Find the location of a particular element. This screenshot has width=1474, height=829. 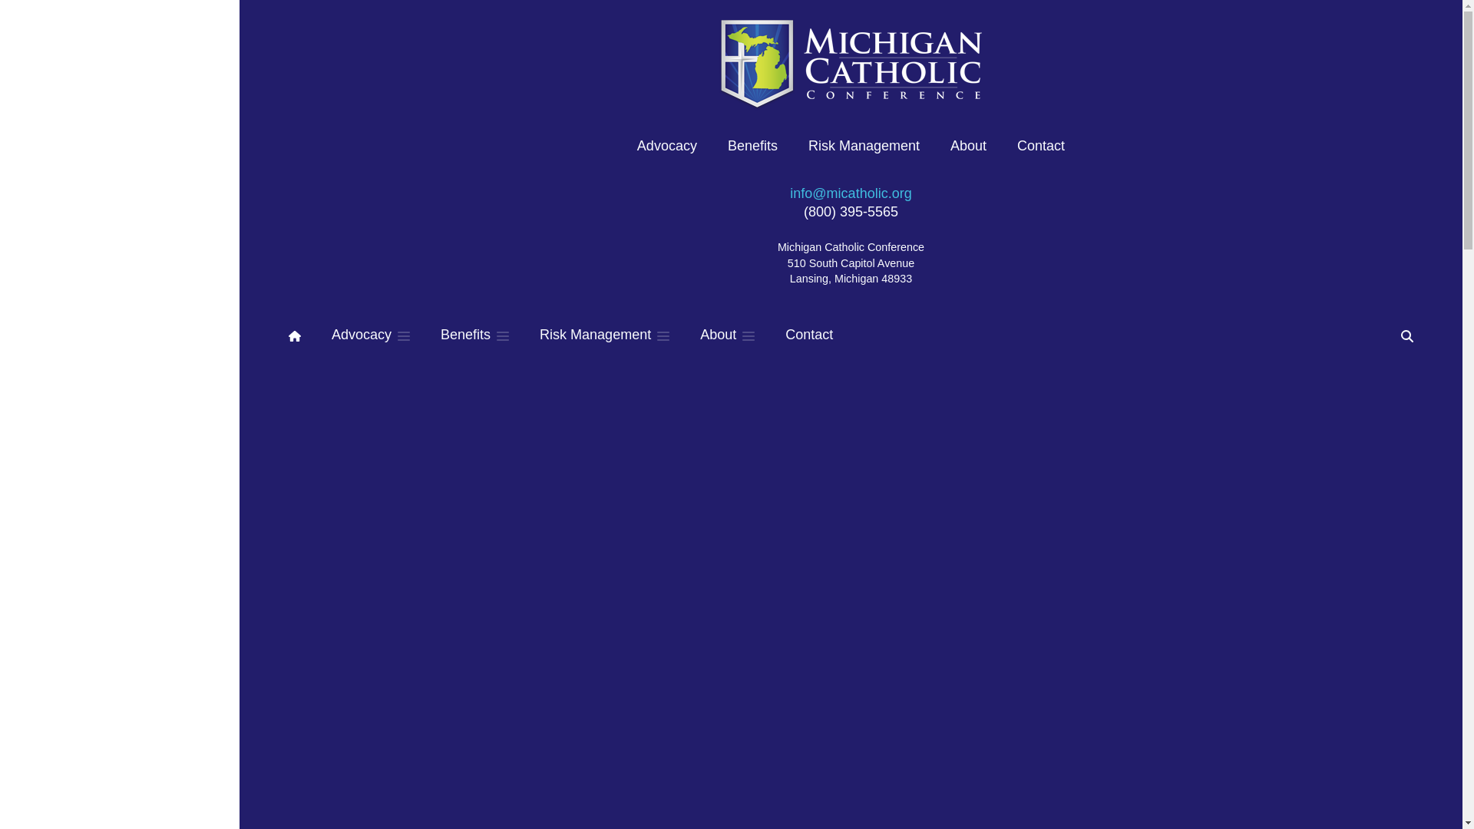

December 12, 2008 is located at coordinates (685, 768).